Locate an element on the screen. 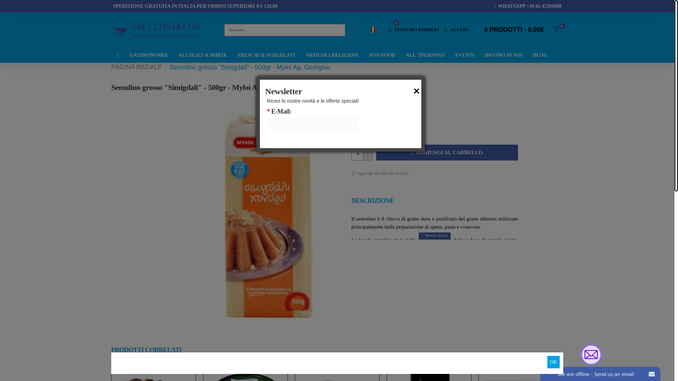  Kokoretsi congelato - 1240gr - Karilakis is located at coordinates (153, 374).